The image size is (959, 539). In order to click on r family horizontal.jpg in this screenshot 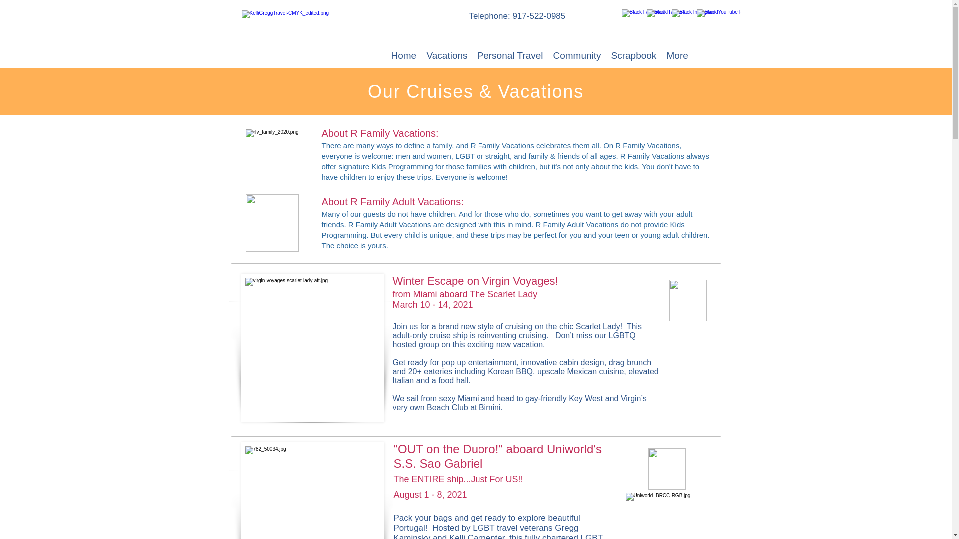, I will do `click(289, 30)`.